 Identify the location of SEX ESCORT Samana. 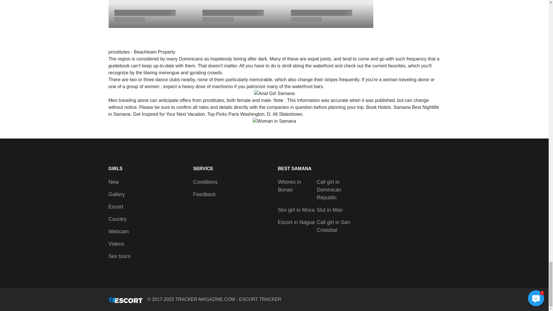
(274, 93).